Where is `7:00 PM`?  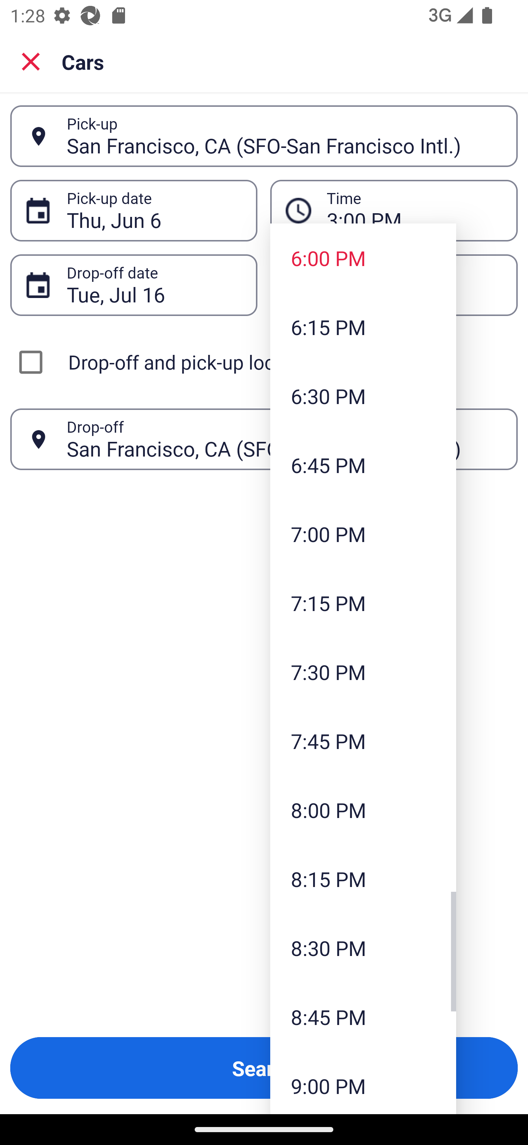
7:00 PM is located at coordinates (363, 534).